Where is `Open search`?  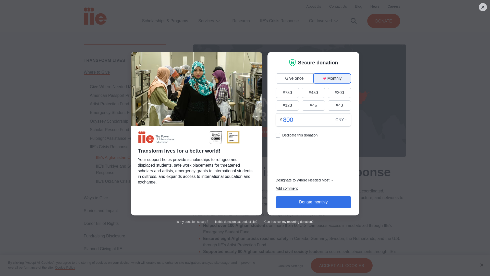 Open search is located at coordinates (354, 21).